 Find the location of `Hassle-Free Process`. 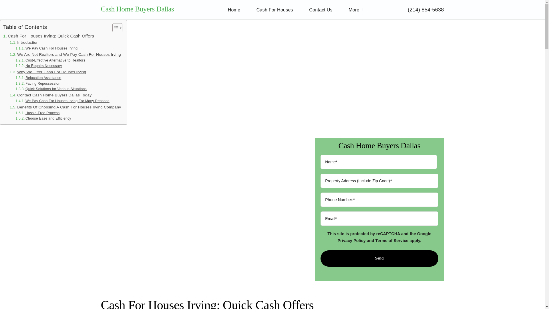

Hassle-Free Process is located at coordinates (37, 113).